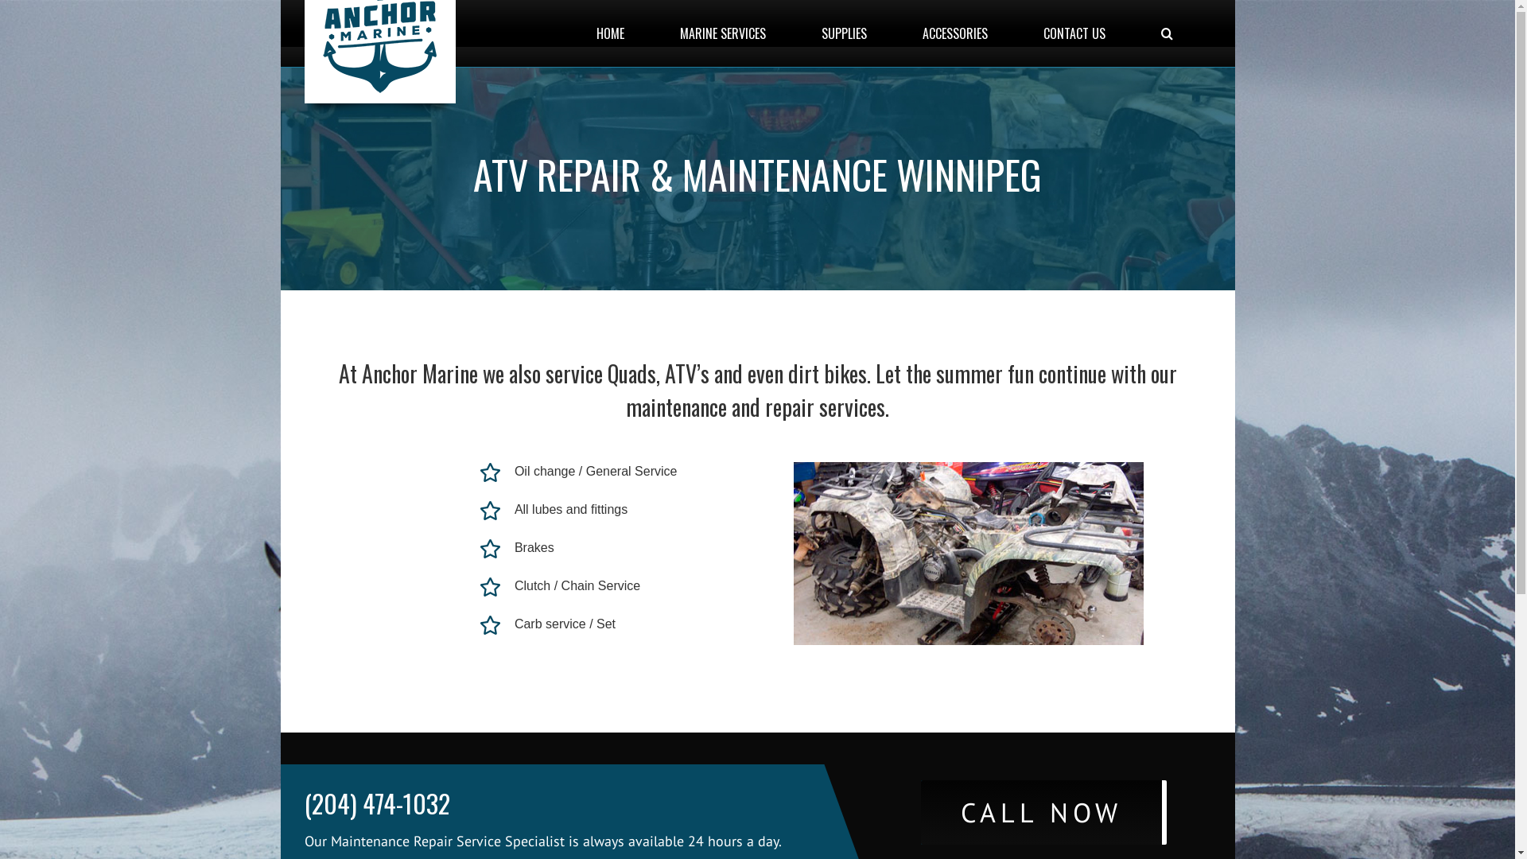 This screenshot has height=859, width=1527. What do you see at coordinates (969, 554) in the screenshot?
I see `atv repair mechanic winnipeg` at bounding box center [969, 554].